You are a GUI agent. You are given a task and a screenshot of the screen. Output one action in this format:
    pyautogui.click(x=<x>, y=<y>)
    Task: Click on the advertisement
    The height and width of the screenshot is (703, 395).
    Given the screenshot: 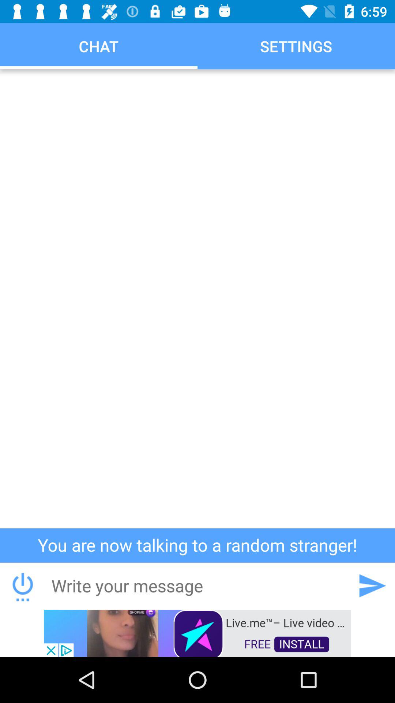 What is the action you would take?
    pyautogui.click(x=197, y=633)
    